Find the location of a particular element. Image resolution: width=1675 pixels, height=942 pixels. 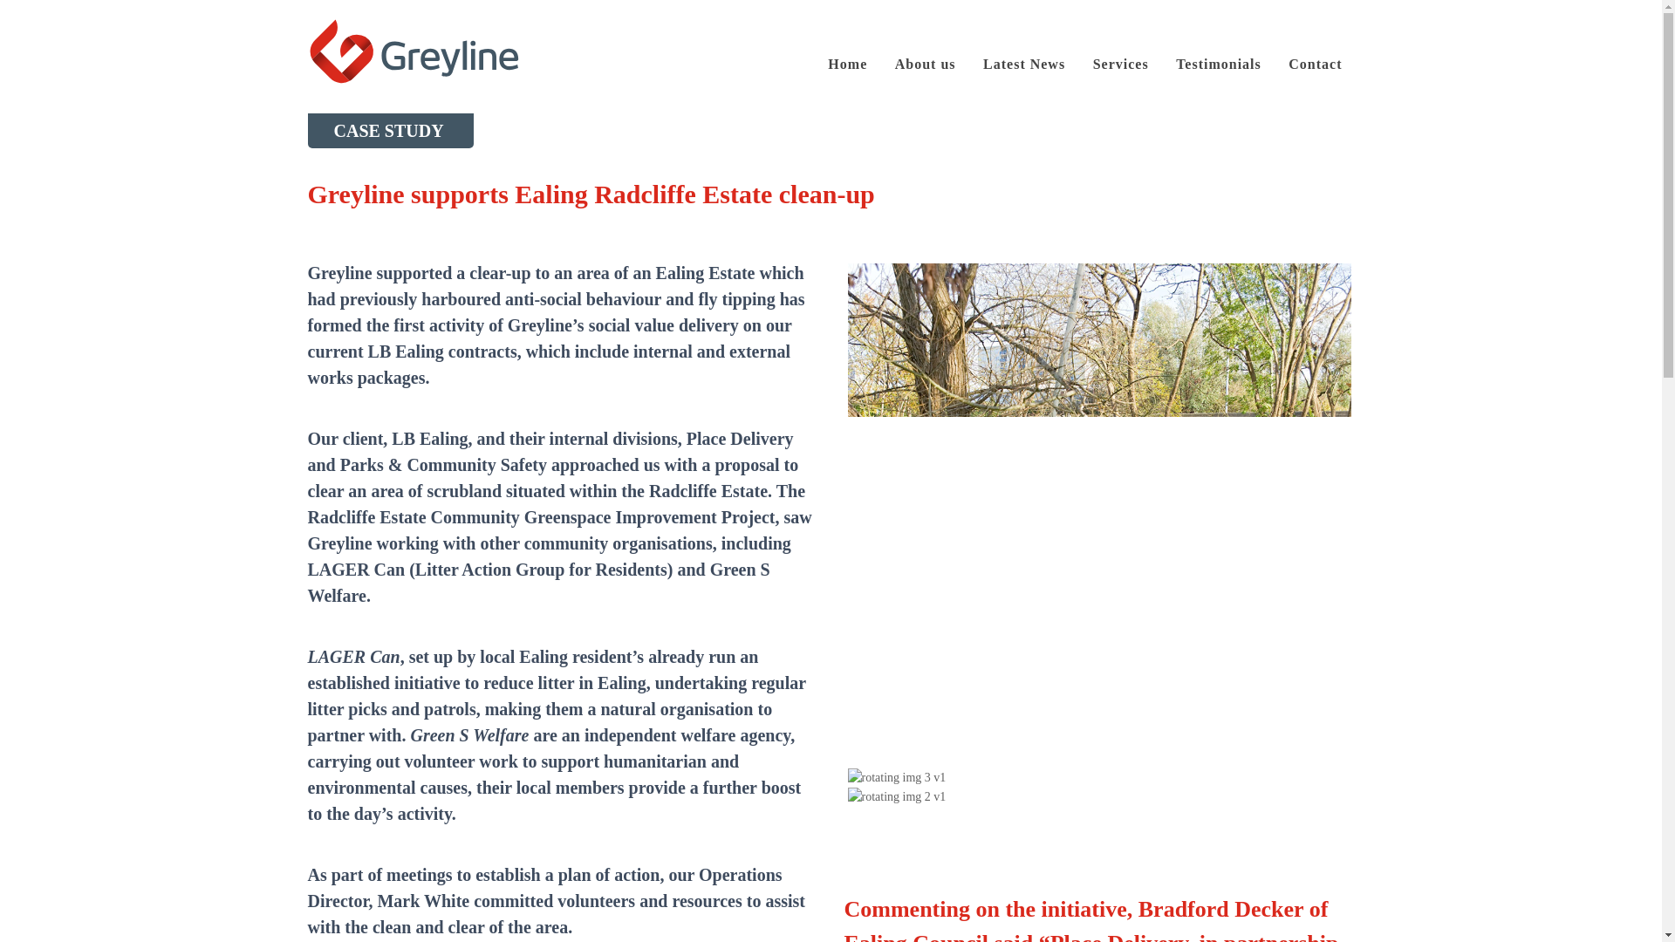

About us is located at coordinates (925, 65).